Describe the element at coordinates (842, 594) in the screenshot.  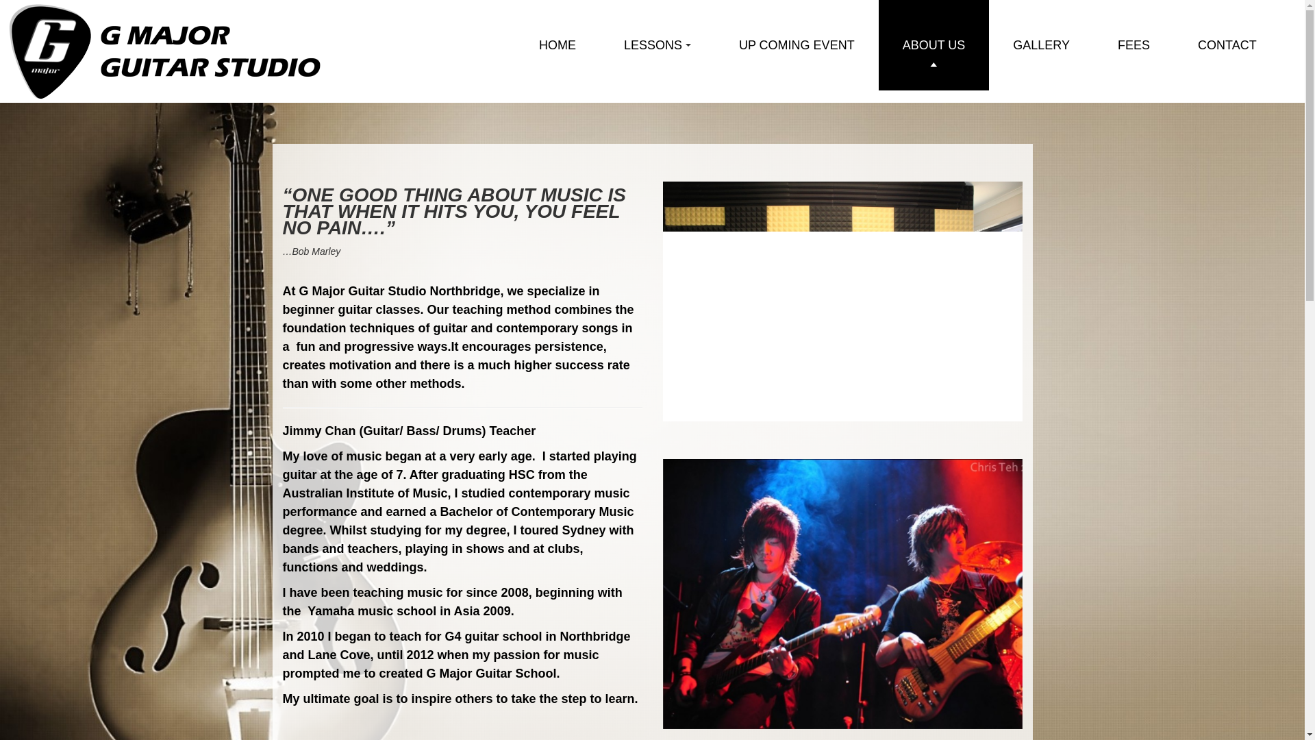
I see `IMG_1722` at that location.